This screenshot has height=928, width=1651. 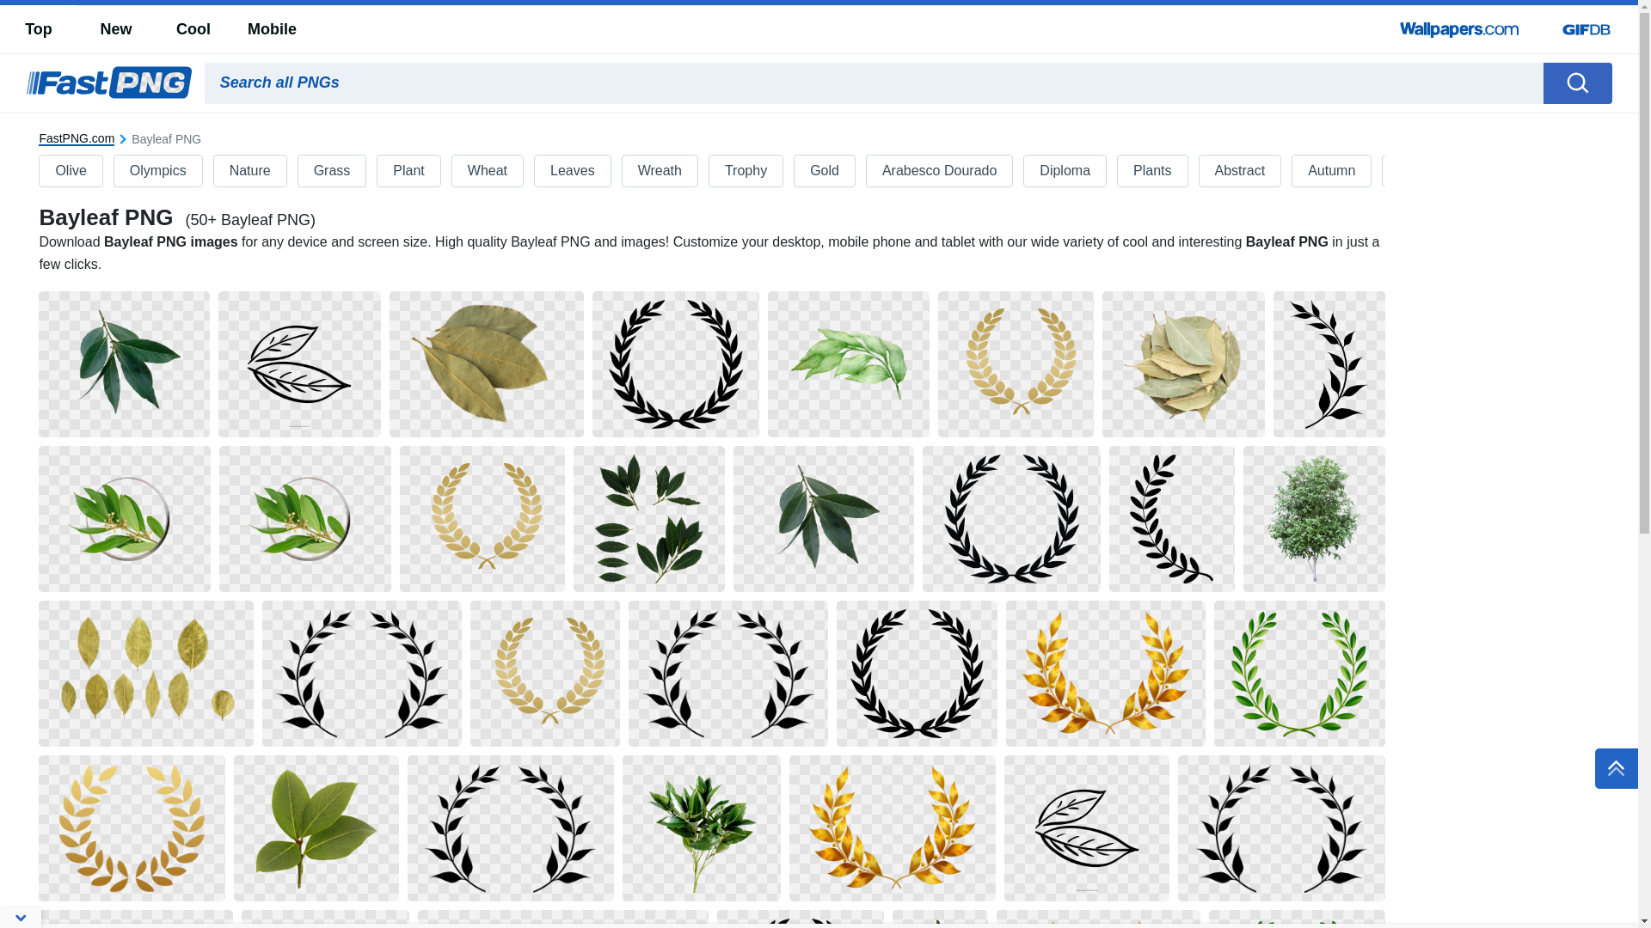 What do you see at coordinates (132, 828) in the screenshot?
I see `A Gold Laurel Wreath On A Black Background` at bounding box center [132, 828].